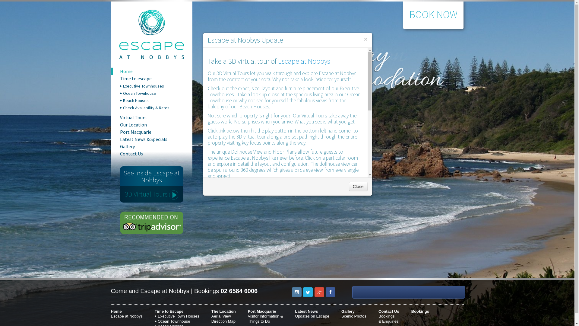 The height and width of the screenshot is (326, 579). I want to click on Visitor Information &, so click(265, 316).